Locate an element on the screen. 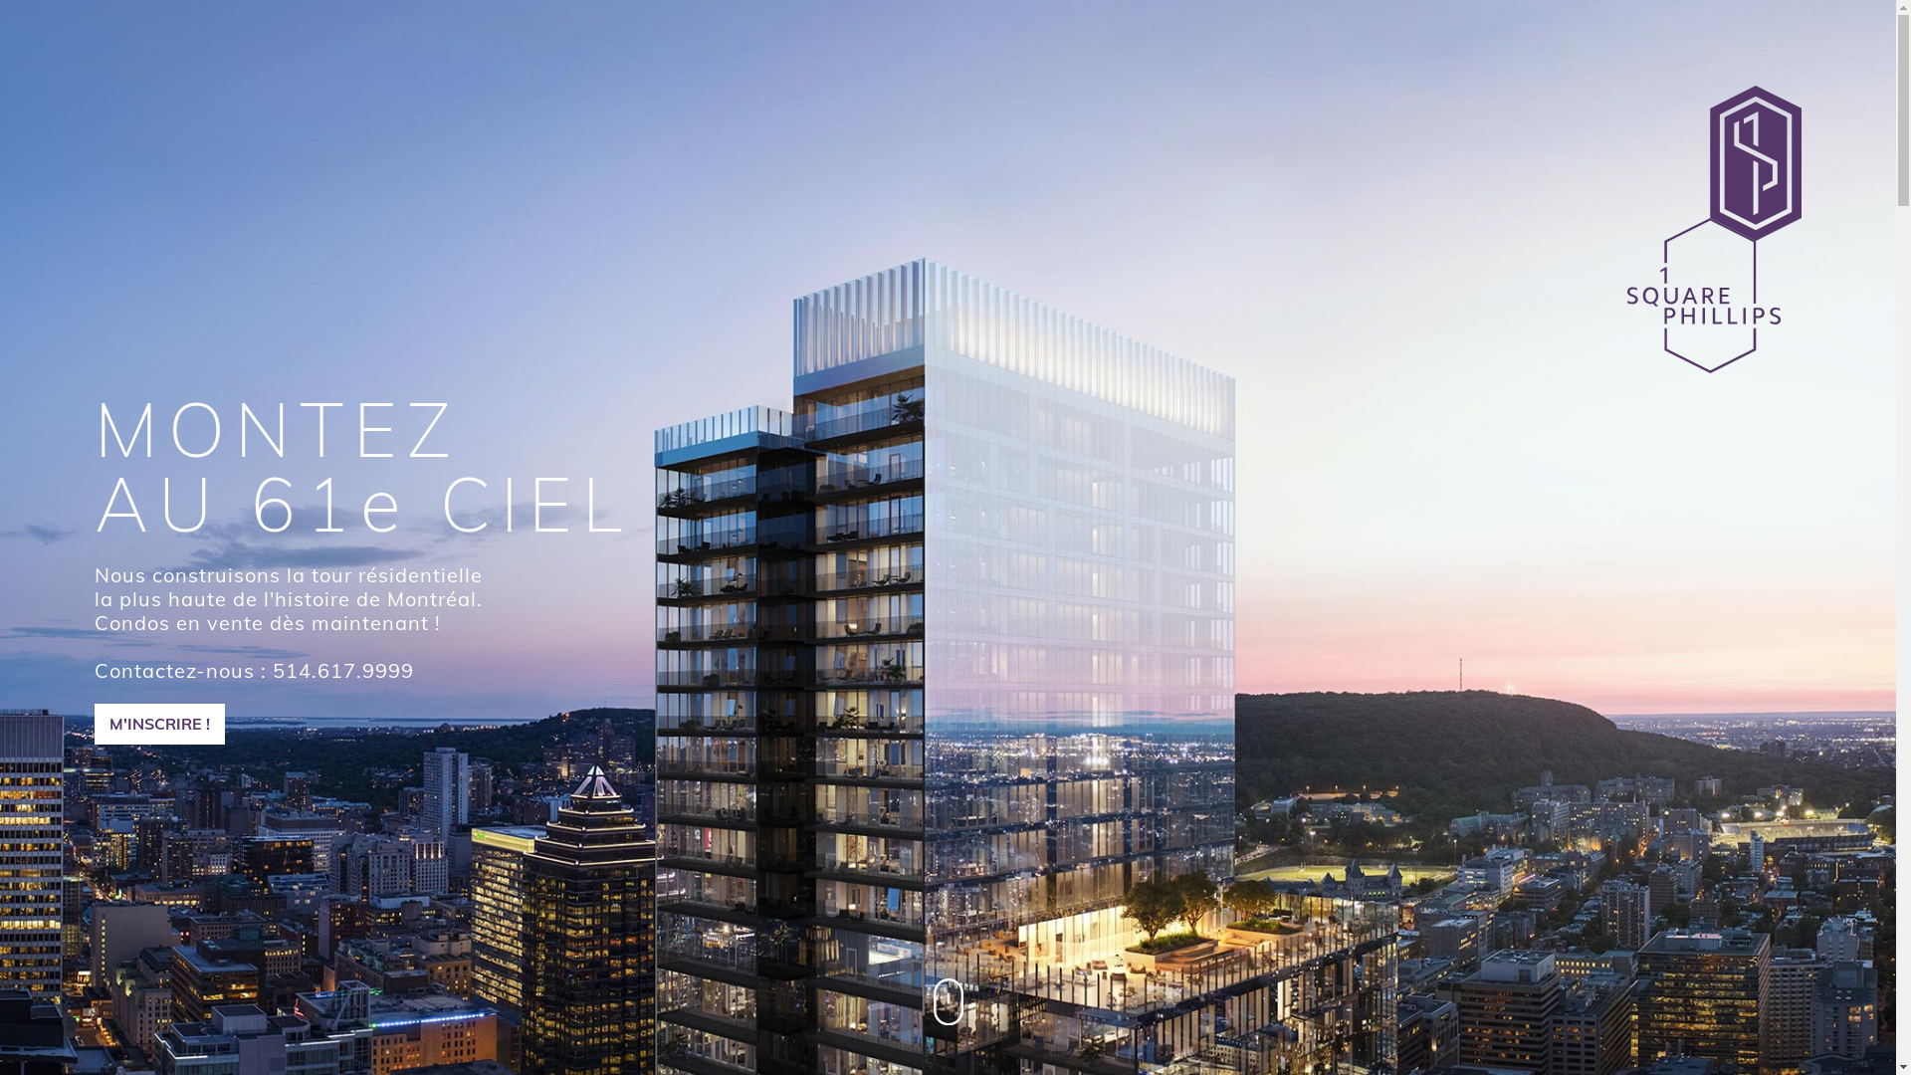  M'INSCRIRE ! is located at coordinates (159, 724).